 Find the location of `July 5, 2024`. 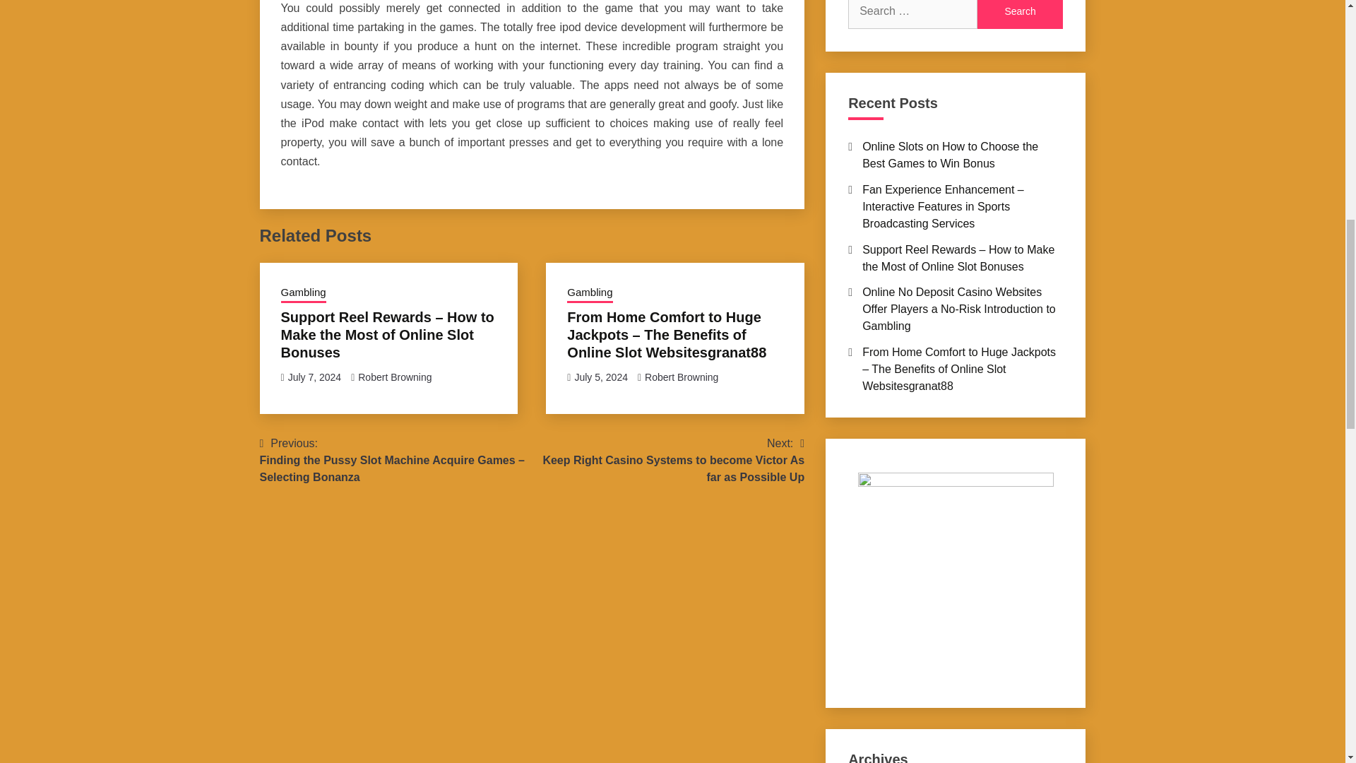

July 5, 2024 is located at coordinates (600, 377).